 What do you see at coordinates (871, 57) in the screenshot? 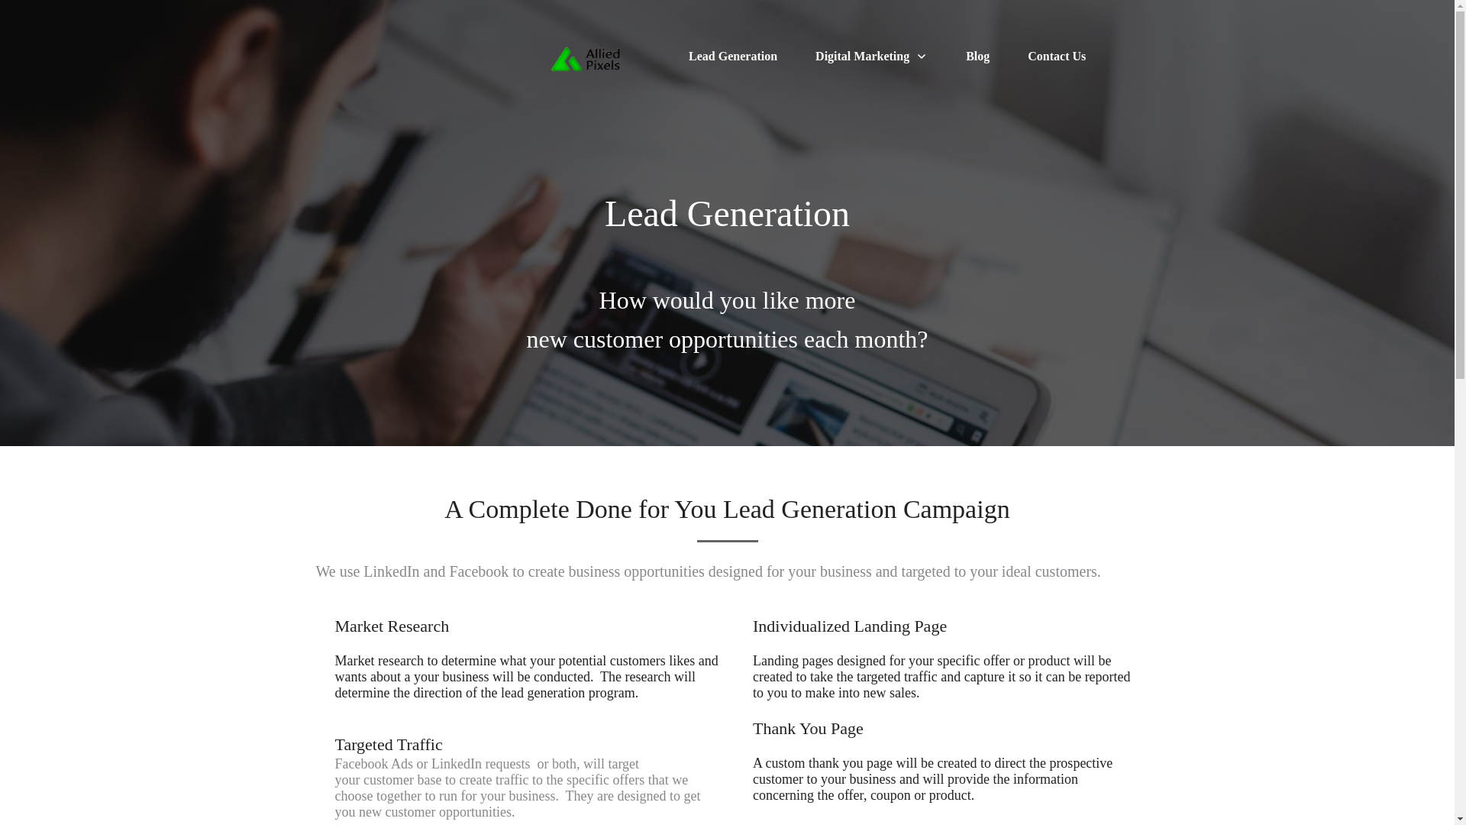
I see `Digital Marketing` at bounding box center [871, 57].